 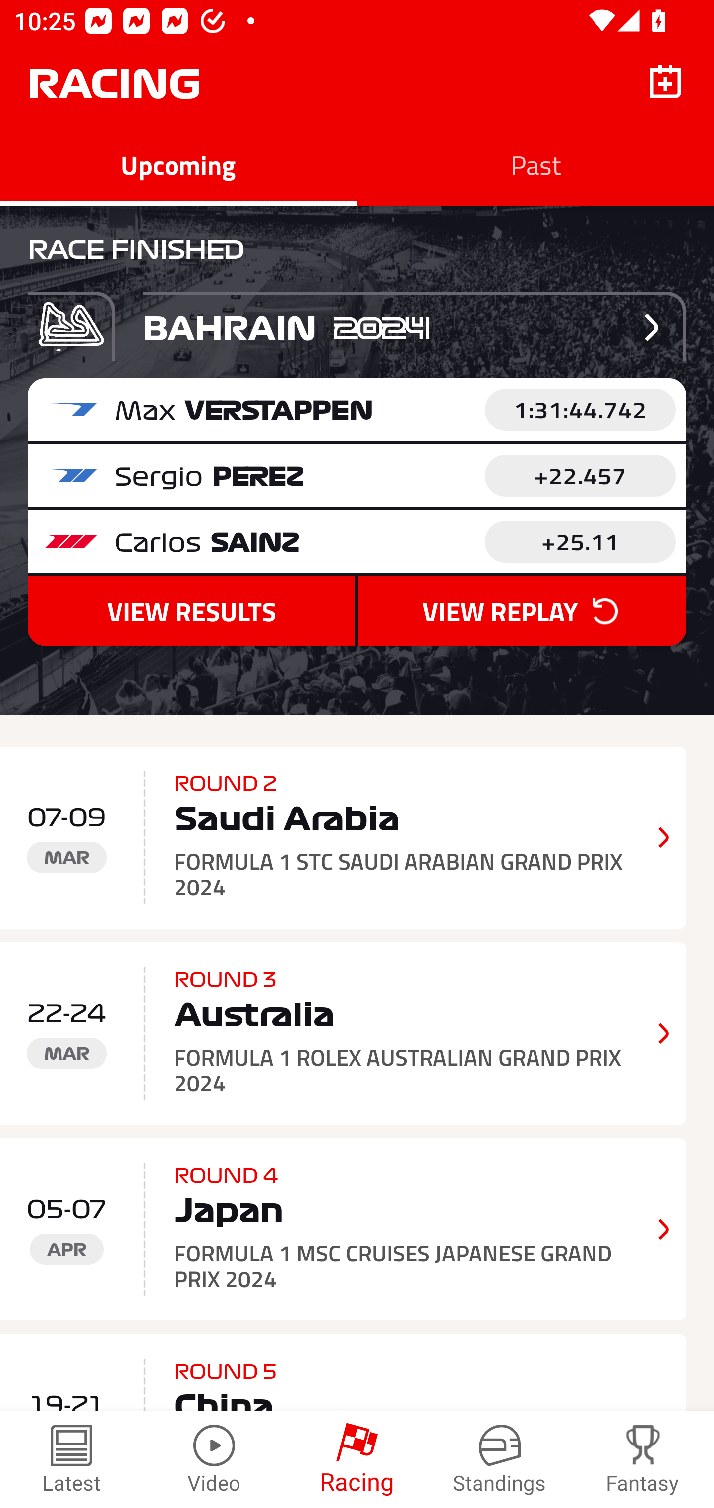 I want to click on Latest, so click(x=71, y=1459).